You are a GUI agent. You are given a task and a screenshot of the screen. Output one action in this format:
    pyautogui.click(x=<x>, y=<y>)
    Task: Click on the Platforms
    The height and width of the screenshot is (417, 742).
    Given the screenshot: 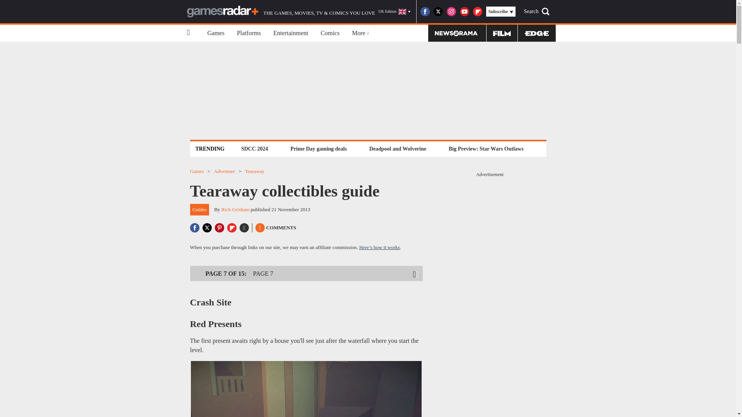 What is the action you would take?
    pyautogui.click(x=249, y=33)
    